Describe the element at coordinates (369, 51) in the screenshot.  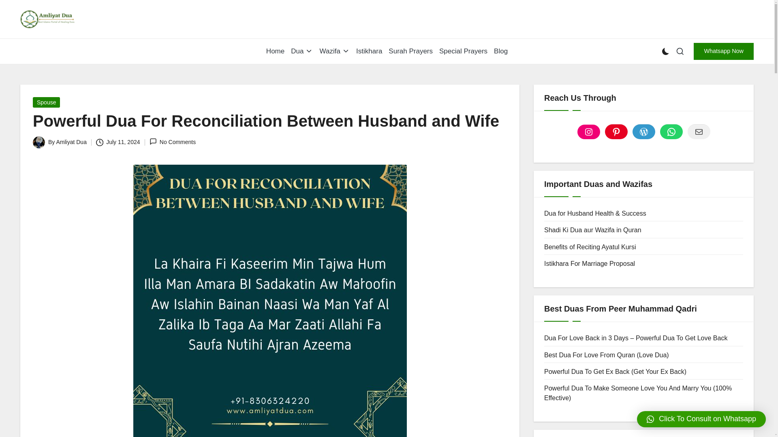
I see `Istikhara` at that location.